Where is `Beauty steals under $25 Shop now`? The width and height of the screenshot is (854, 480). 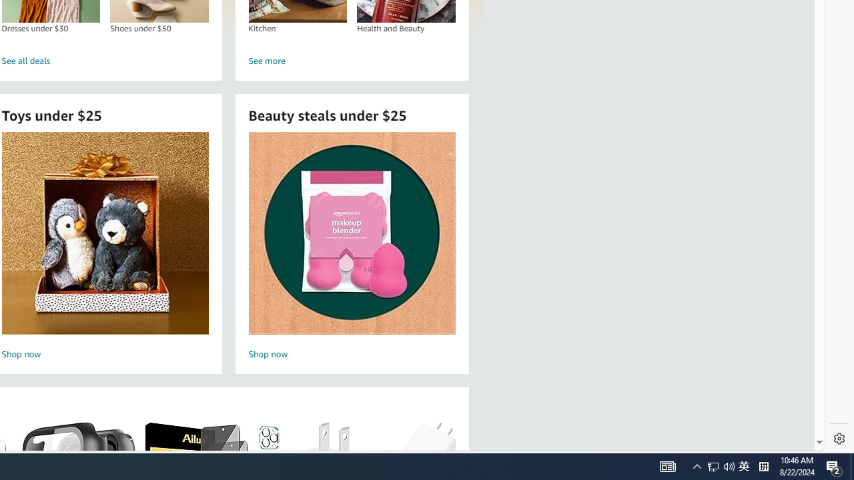
Beauty steals under $25 Shop now is located at coordinates (352, 248).